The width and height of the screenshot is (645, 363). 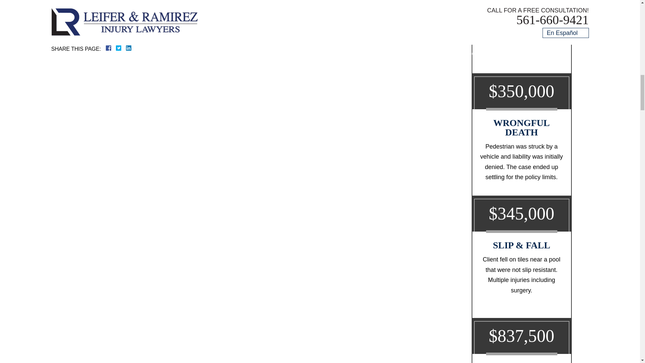 I want to click on Twitter, so click(x=121, y=48).